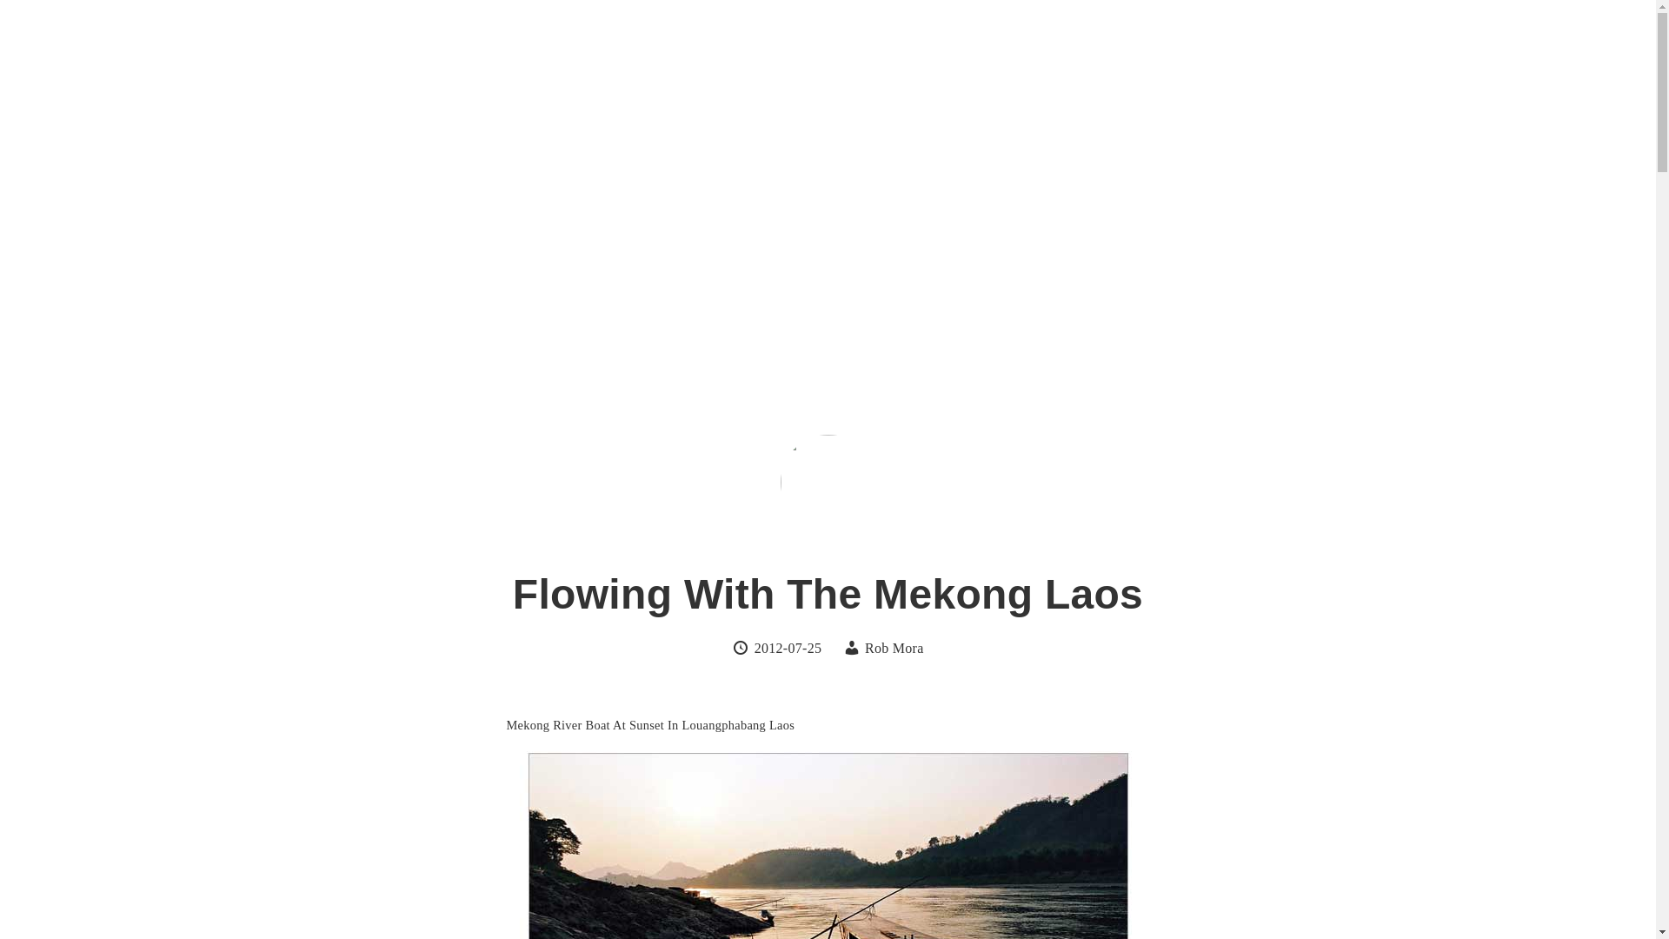  What do you see at coordinates (977, 59) in the screenshot?
I see `ABOUT` at bounding box center [977, 59].